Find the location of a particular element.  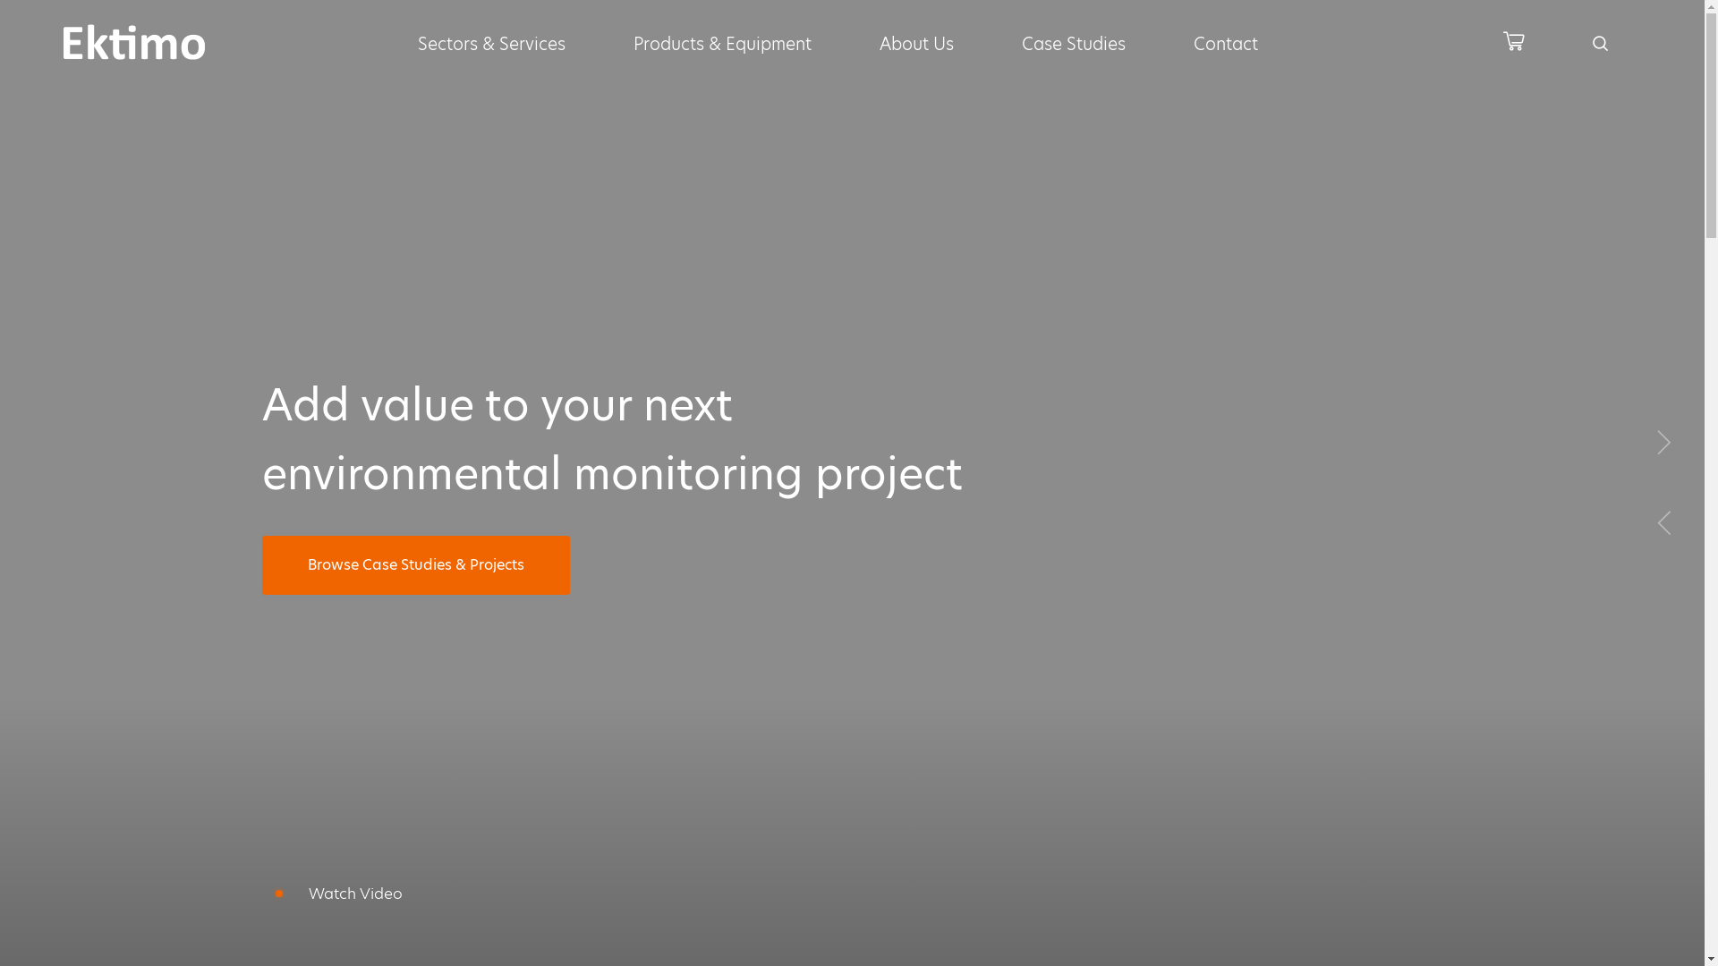

Sectors & Services is located at coordinates (490, 45).